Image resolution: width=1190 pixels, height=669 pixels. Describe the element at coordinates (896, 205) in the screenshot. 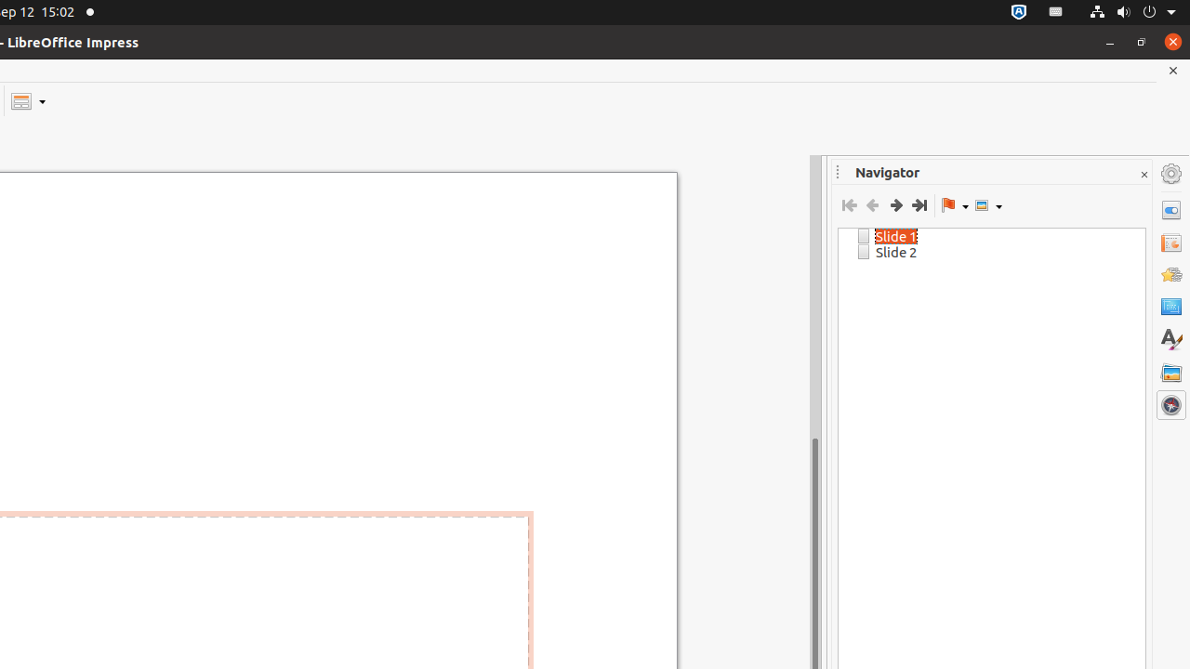

I see `Next Slide` at that location.